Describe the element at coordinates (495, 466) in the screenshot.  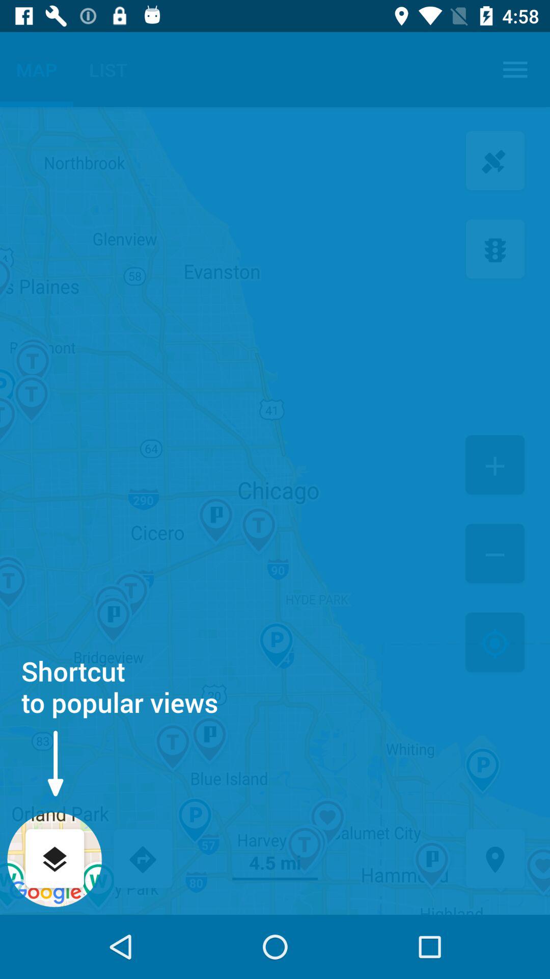
I see `zoom in` at that location.